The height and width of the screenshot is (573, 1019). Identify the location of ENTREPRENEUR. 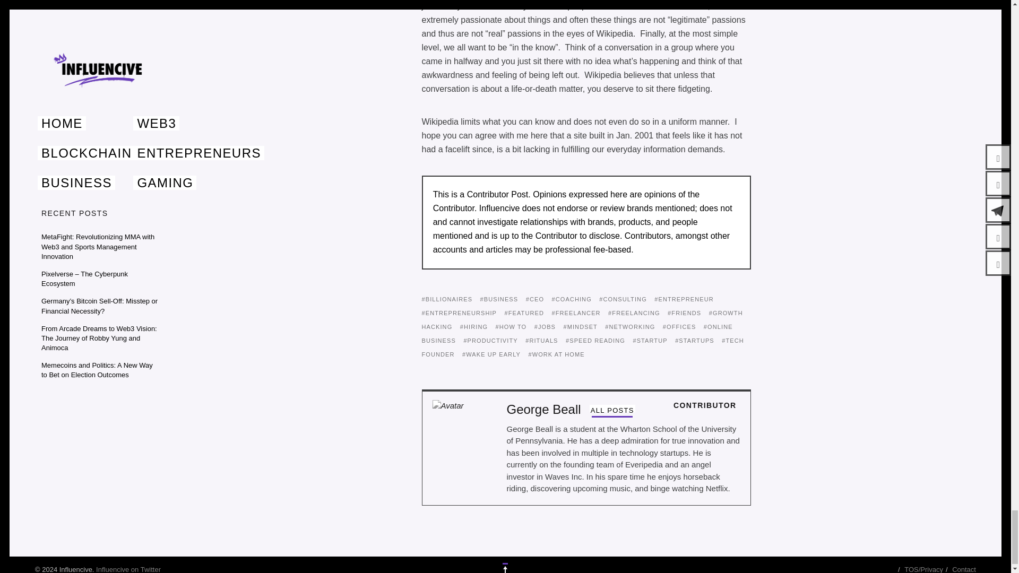
(684, 299).